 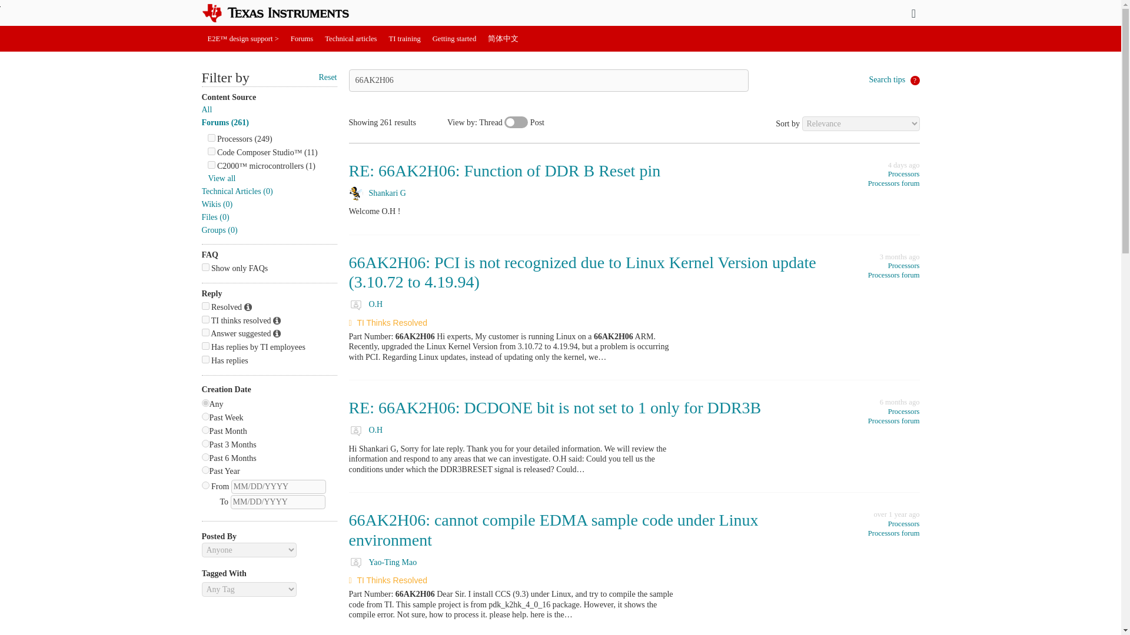 I want to click on TI training, so click(x=405, y=39).